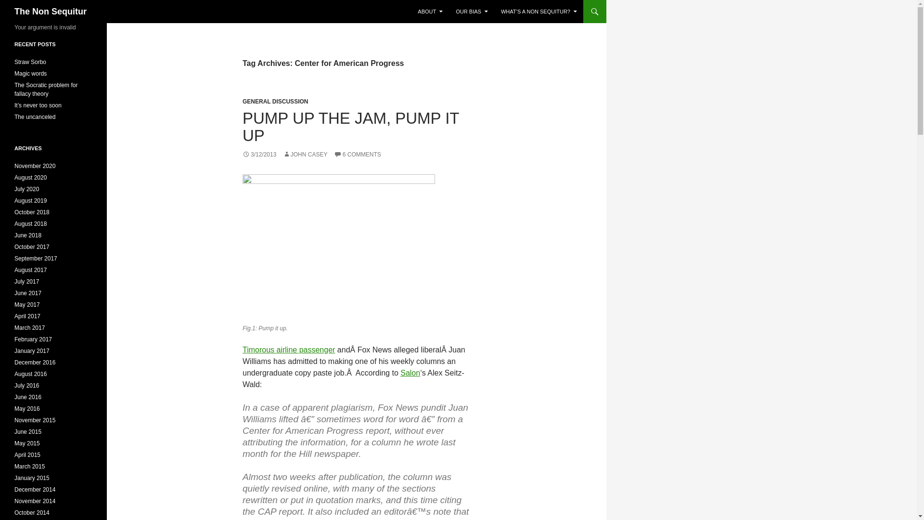 Image resolution: width=924 pixels, height=520 pixels. Describe the element at coordinates (31, 73) in the screenshot. I see `Magic words` at that location.